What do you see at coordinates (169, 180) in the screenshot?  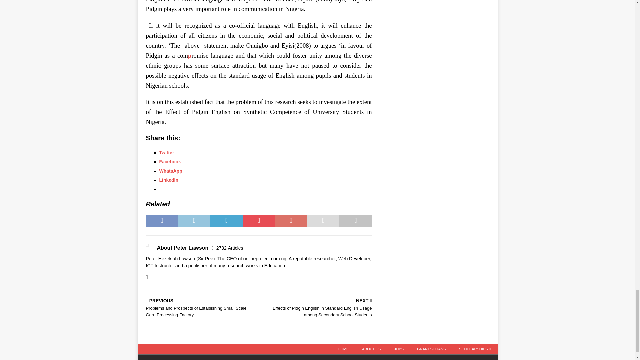 I see `LinkedIn` at bounding box center [169, 180].